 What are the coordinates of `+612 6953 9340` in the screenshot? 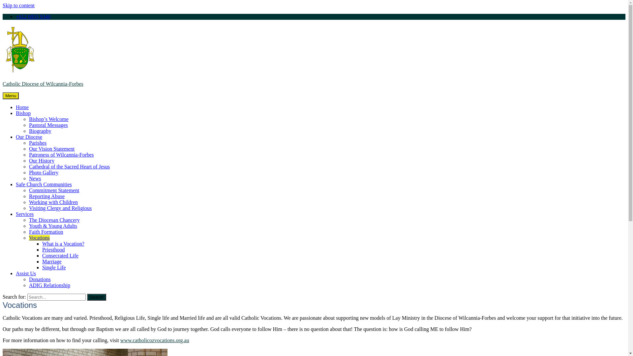 It's located at (33, 16).